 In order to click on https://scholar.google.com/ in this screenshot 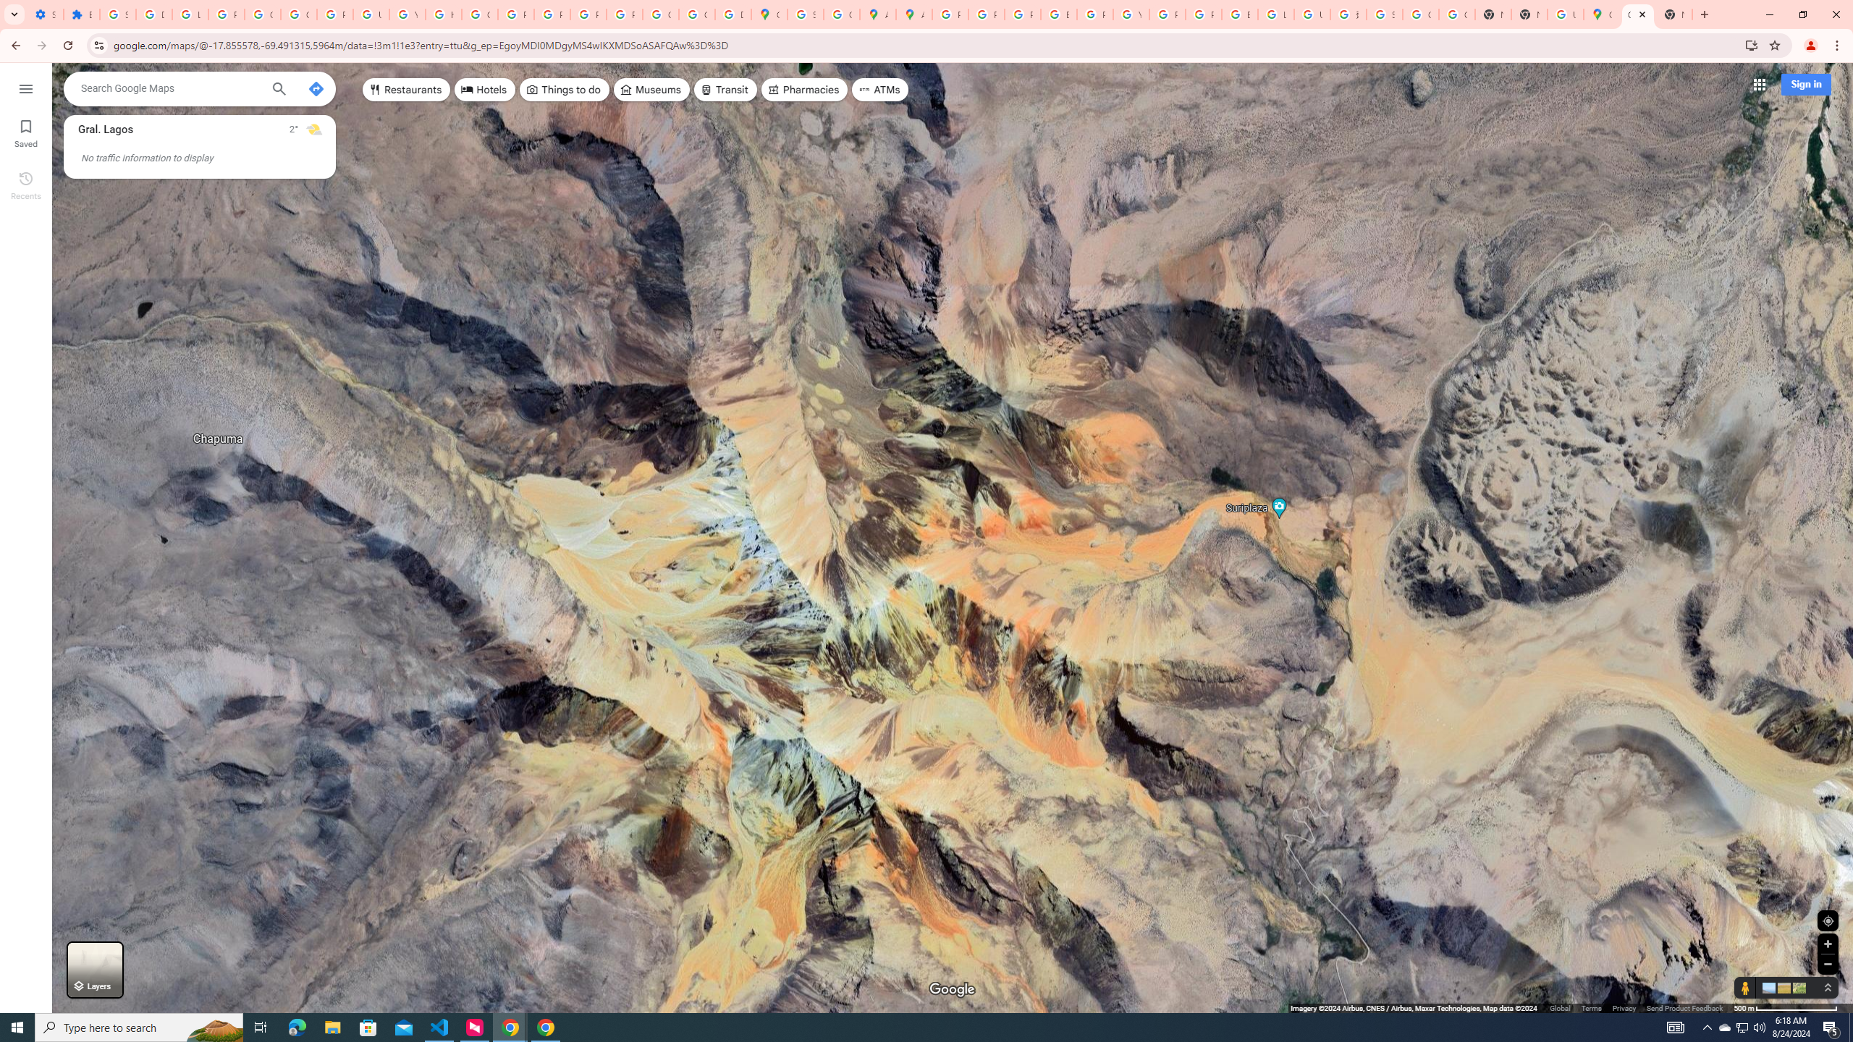, I will do `click(443, 14)`.